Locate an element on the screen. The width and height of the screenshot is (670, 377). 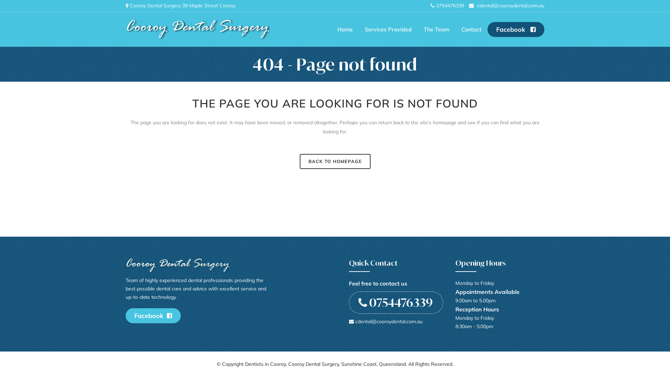
cdental@cooroydental.com.au is located at coordinates (511, 6).